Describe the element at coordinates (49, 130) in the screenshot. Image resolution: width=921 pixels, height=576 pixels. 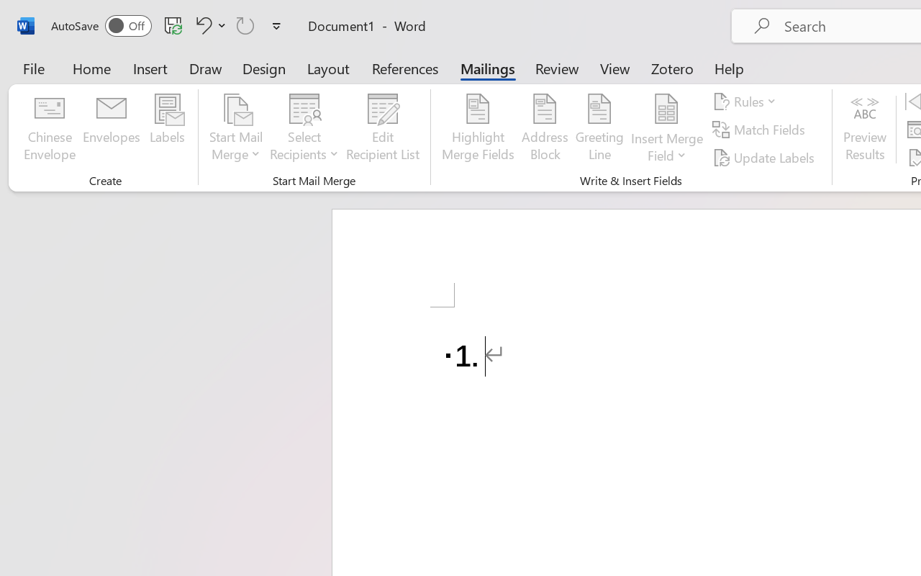
I see `Chinese Envelope...` at that location.